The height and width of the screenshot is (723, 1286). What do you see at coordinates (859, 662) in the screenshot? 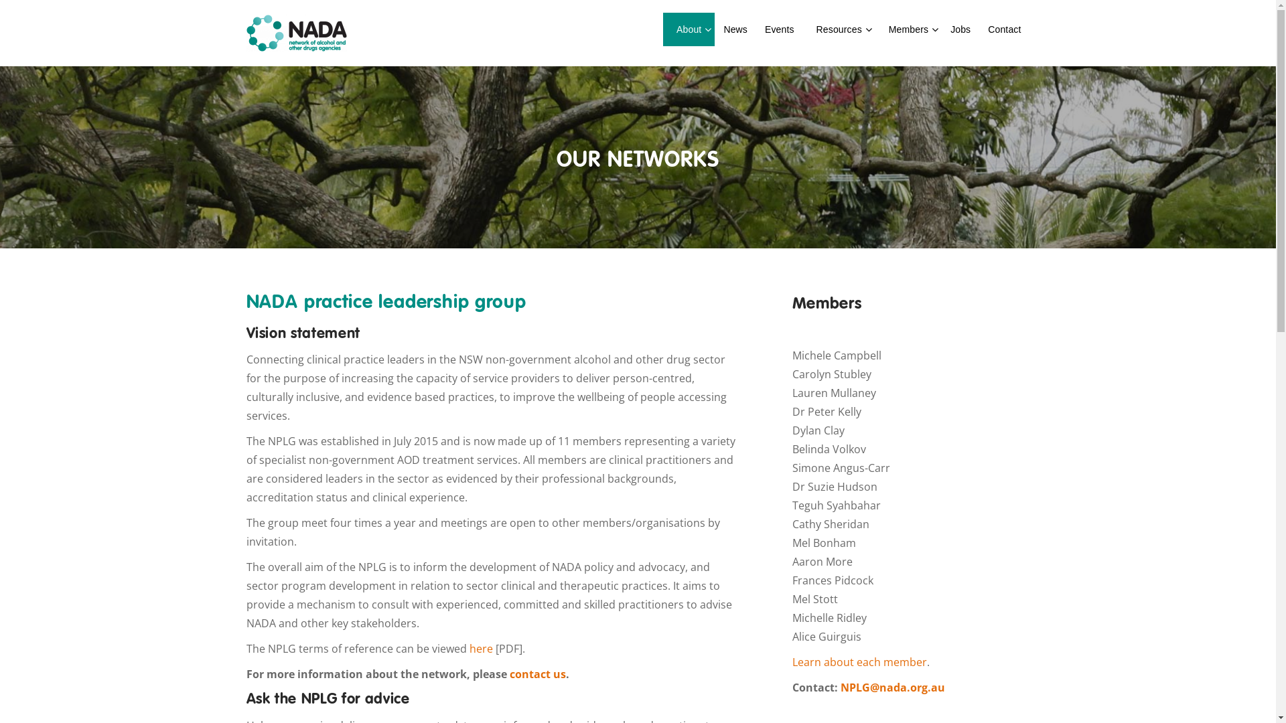
I see `Learn about each member` at bounding box center [859, 662].